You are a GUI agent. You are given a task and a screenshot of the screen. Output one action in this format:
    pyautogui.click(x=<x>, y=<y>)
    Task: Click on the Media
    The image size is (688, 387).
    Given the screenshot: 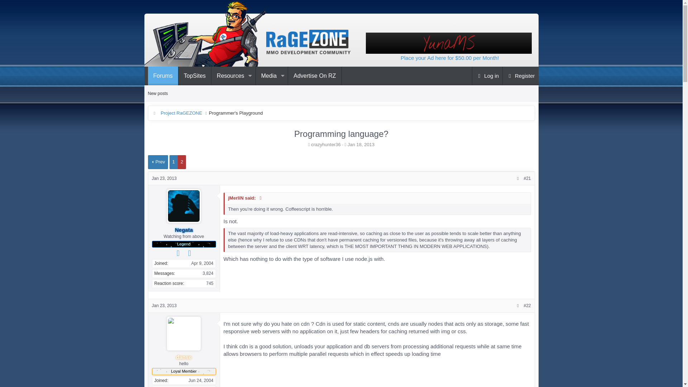 What is the action you would take?
    pyautogui.click(x=267, y=76)
    